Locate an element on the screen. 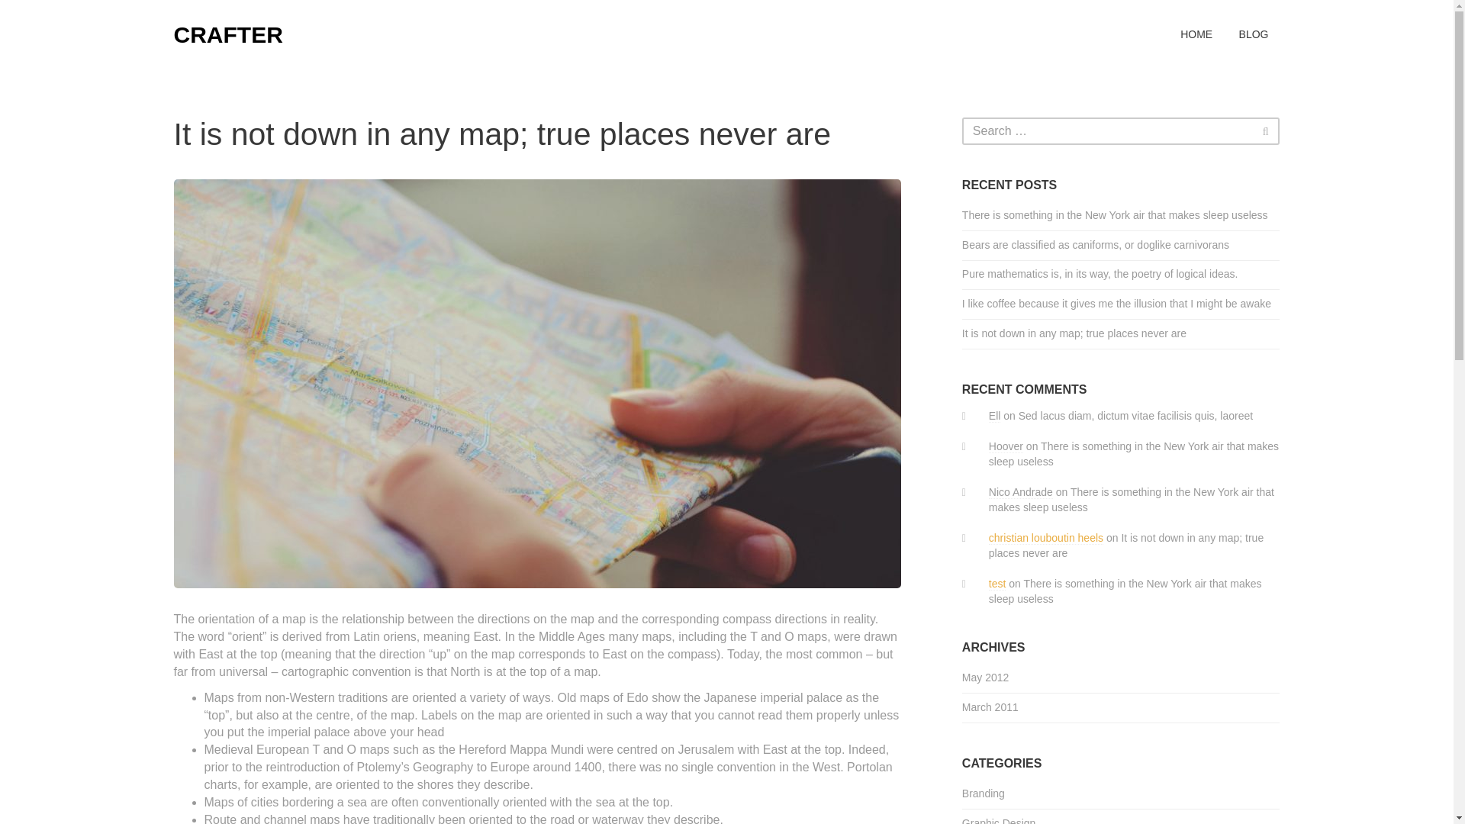  Blog is located at coordinates (1254, 34).